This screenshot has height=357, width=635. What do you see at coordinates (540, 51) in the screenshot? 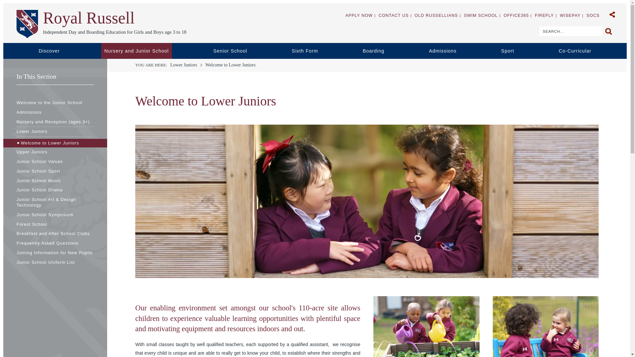
I see `Sport` at bounding box center [540, 51].